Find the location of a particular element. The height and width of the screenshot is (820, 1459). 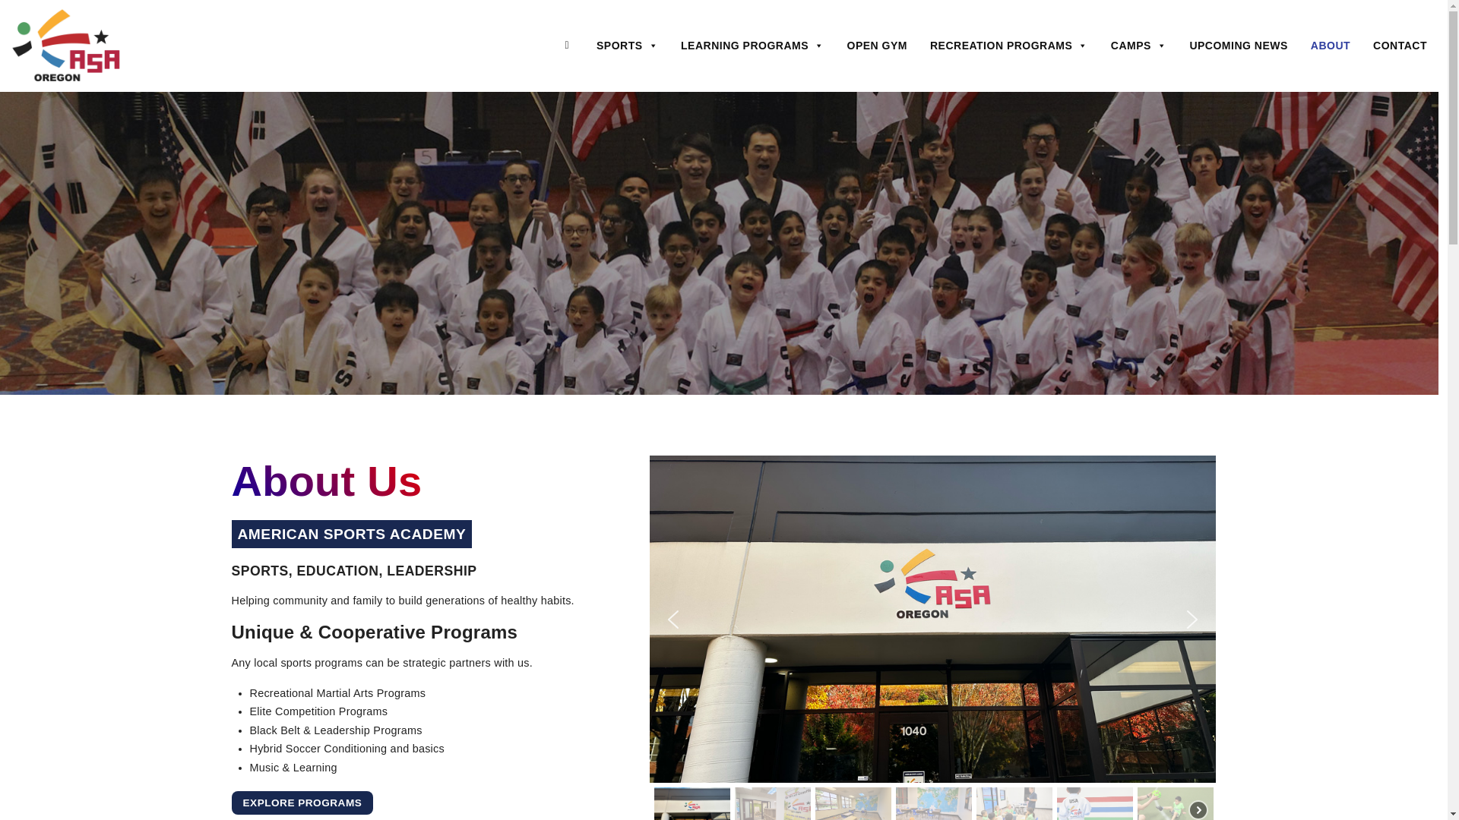

ABOUT is located at coordinates (1330, 45).